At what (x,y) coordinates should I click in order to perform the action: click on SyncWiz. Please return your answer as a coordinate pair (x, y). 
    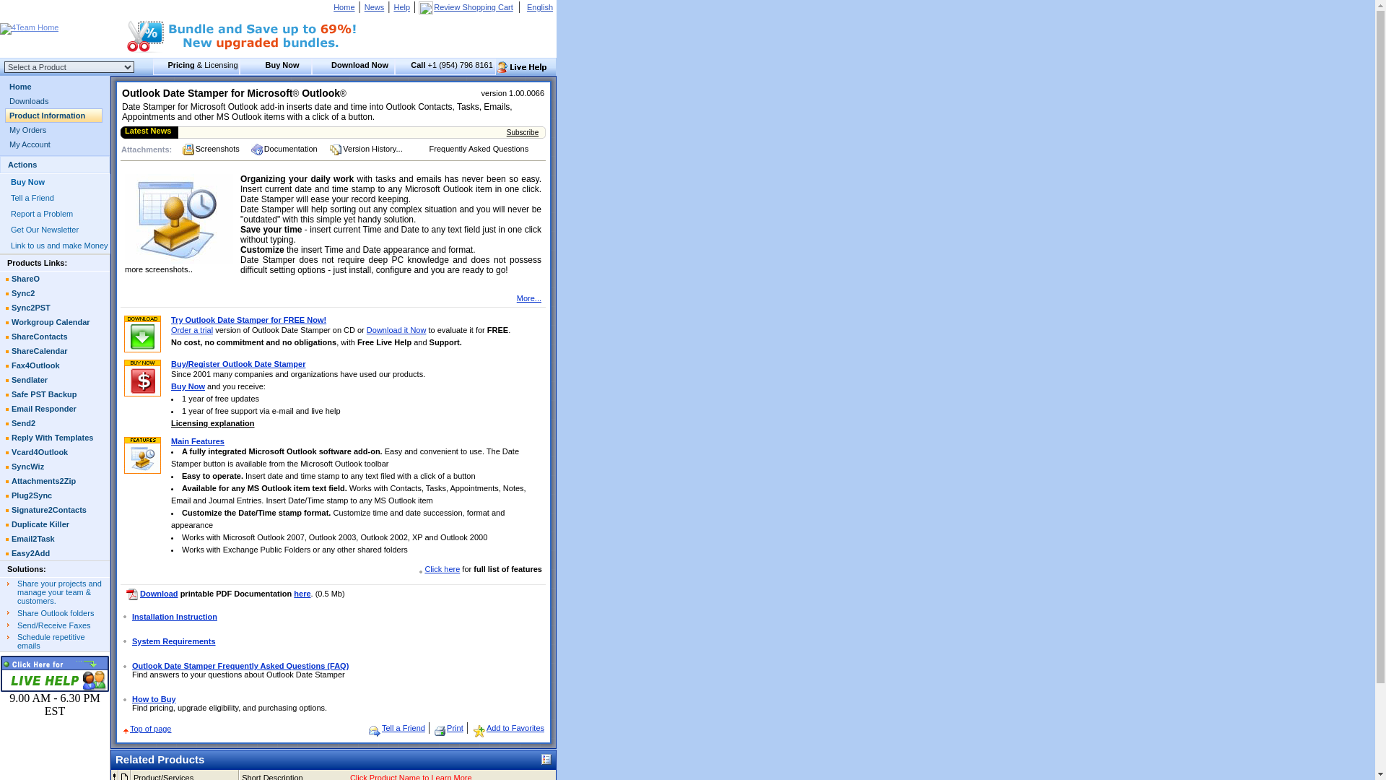
    Looking at the image, I should click on (55, 467).